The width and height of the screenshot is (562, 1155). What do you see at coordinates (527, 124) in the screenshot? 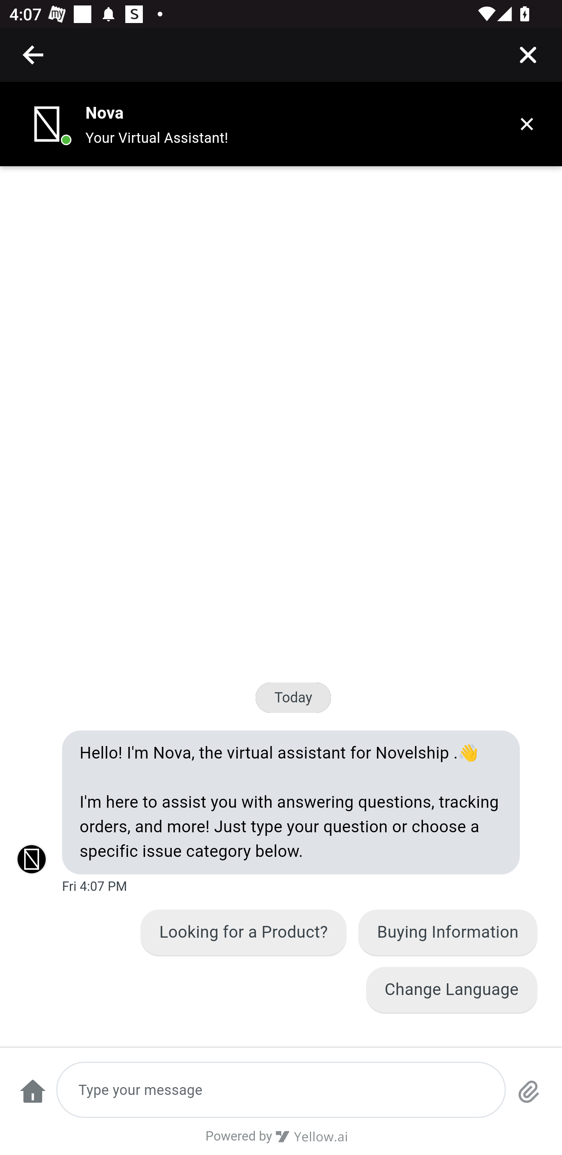
I see `close bot` at bounding box center [527, 124].